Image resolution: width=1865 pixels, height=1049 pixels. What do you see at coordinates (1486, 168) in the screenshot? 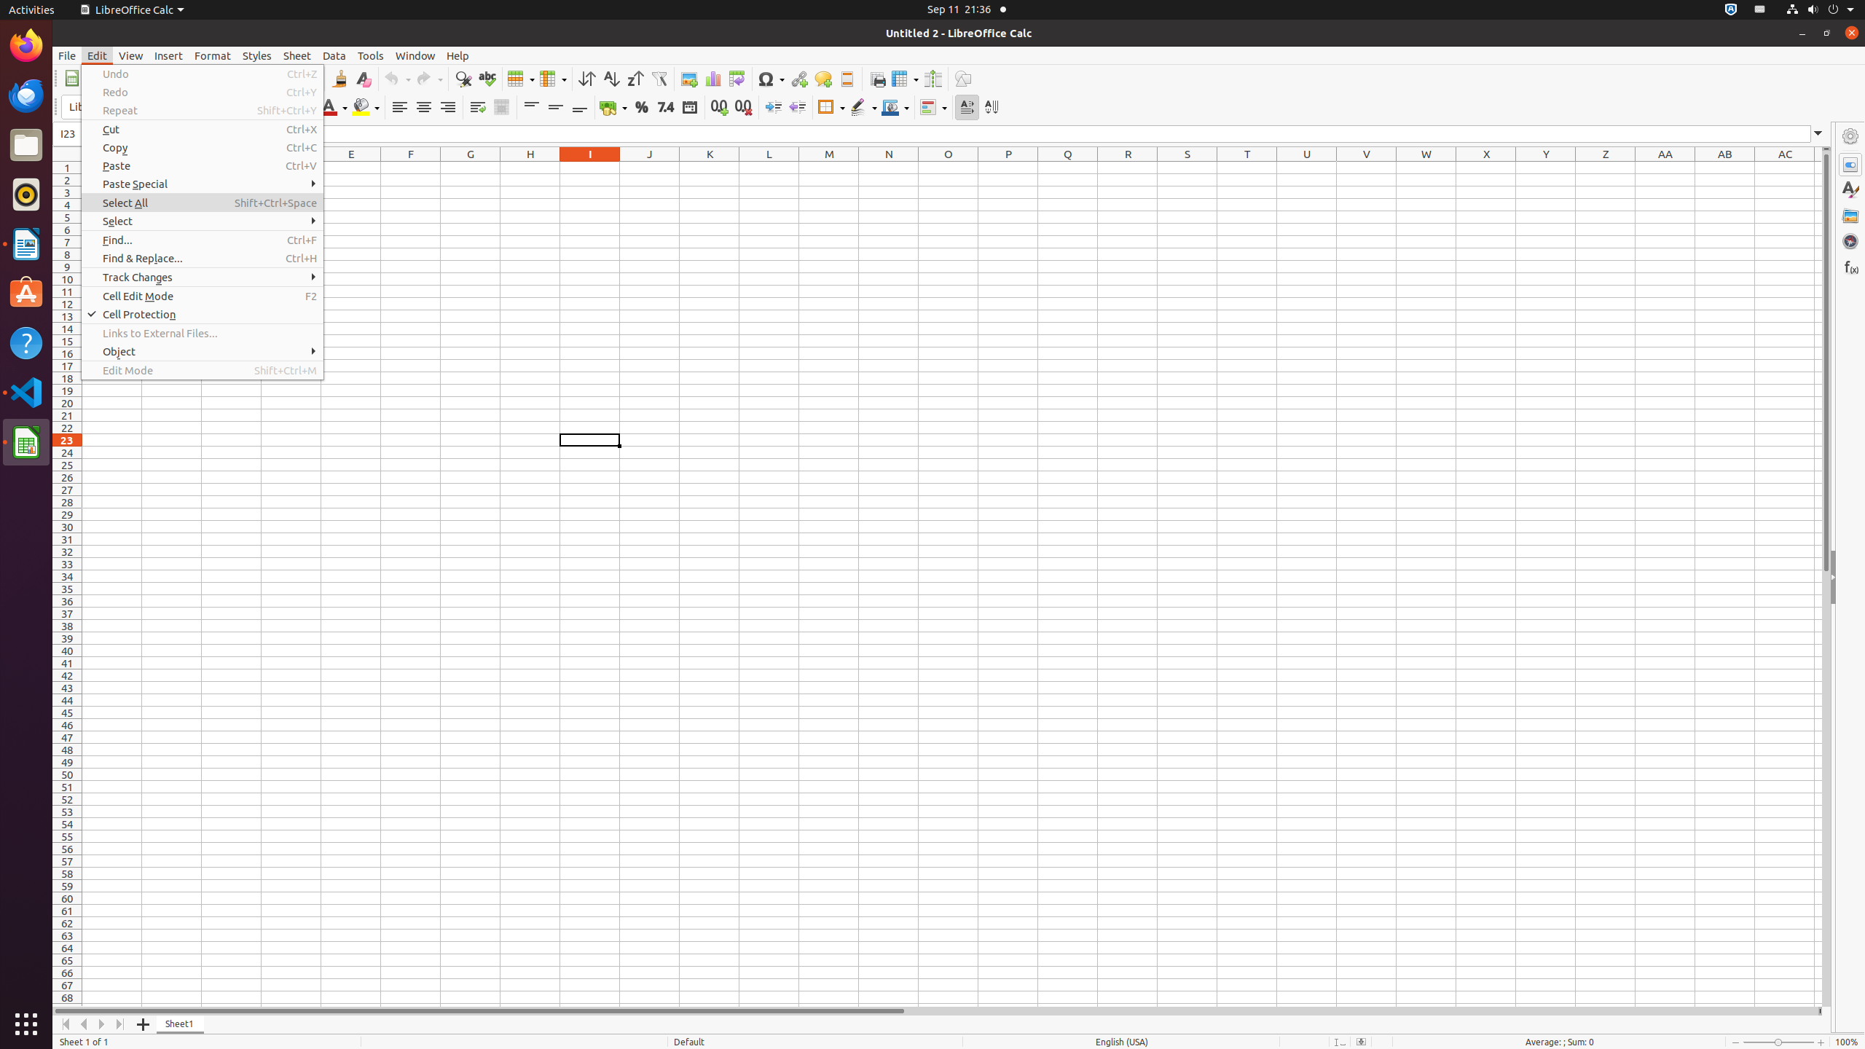
I see `X1` at bounding box center [1486, 168].